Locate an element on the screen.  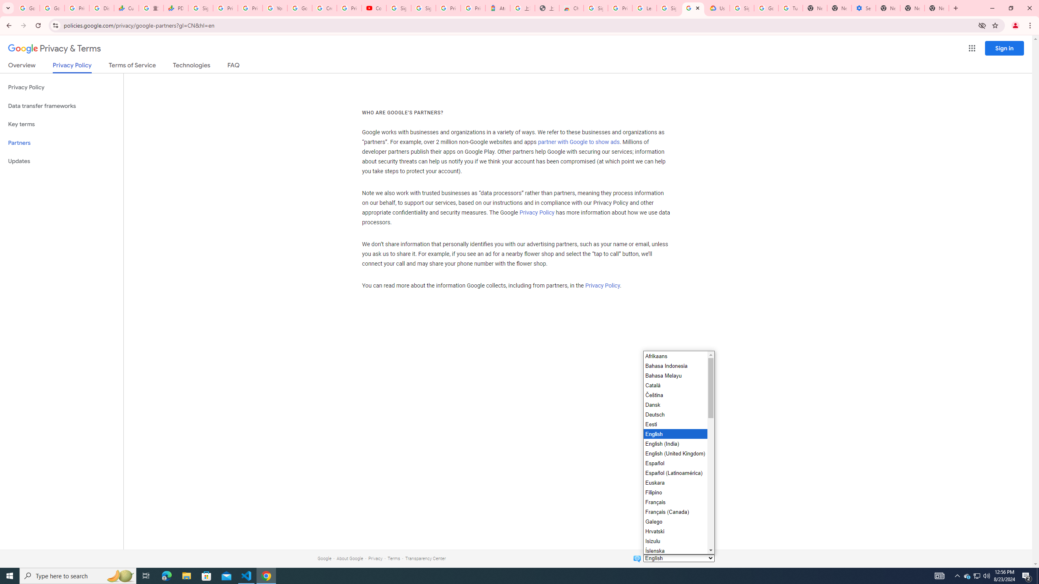
Hrvatski is located at coordinates (675, 531).